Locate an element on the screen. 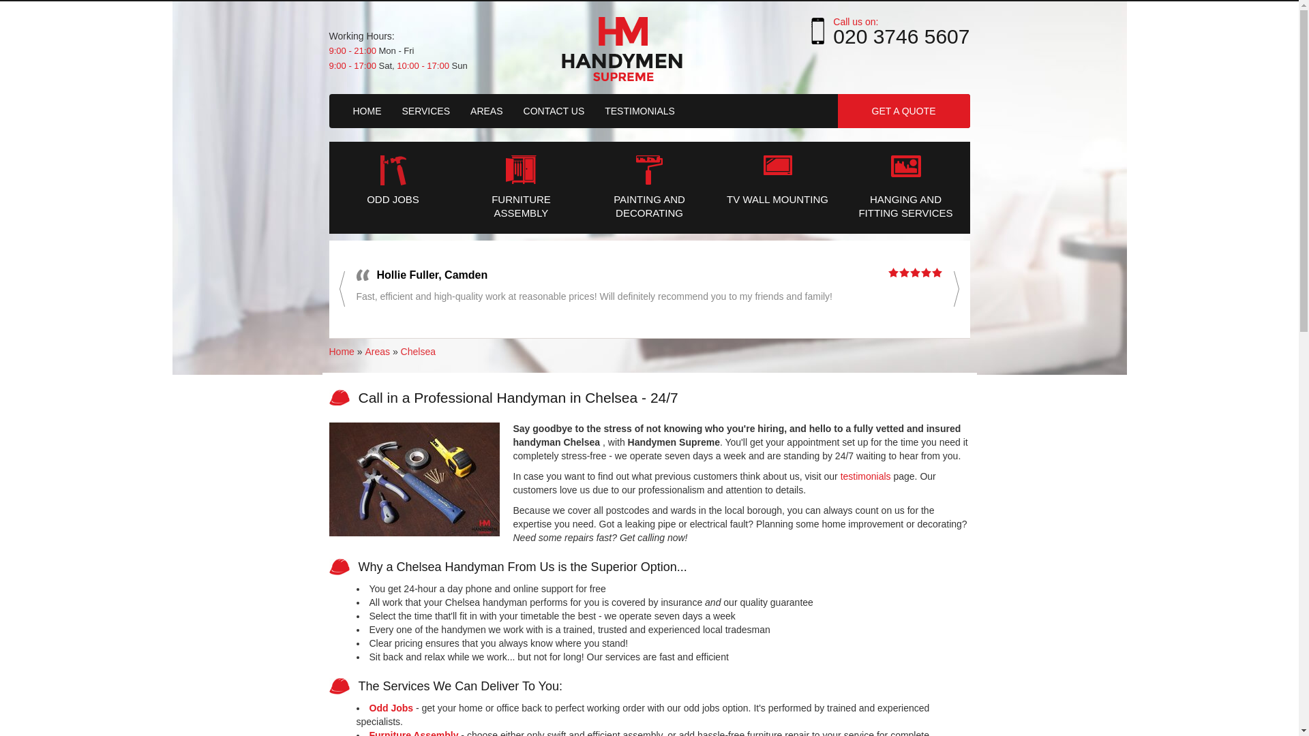 The width and height of the screenshot is (1309, 736). Furniture Assembly is located at coordinates (521, 188).